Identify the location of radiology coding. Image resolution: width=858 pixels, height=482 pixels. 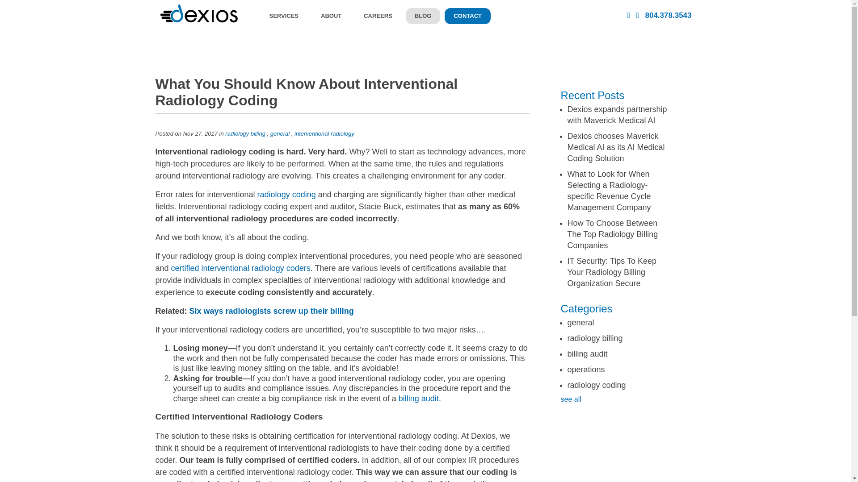
(286, 195).